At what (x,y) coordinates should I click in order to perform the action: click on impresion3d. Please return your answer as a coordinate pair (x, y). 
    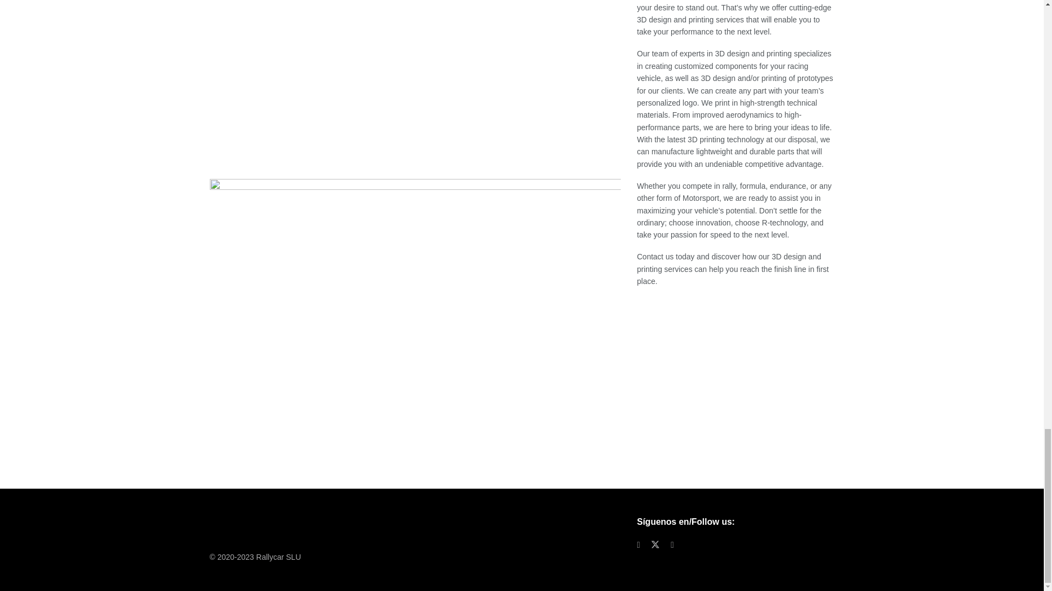
    Looking at the image, I should click on (415, 81).